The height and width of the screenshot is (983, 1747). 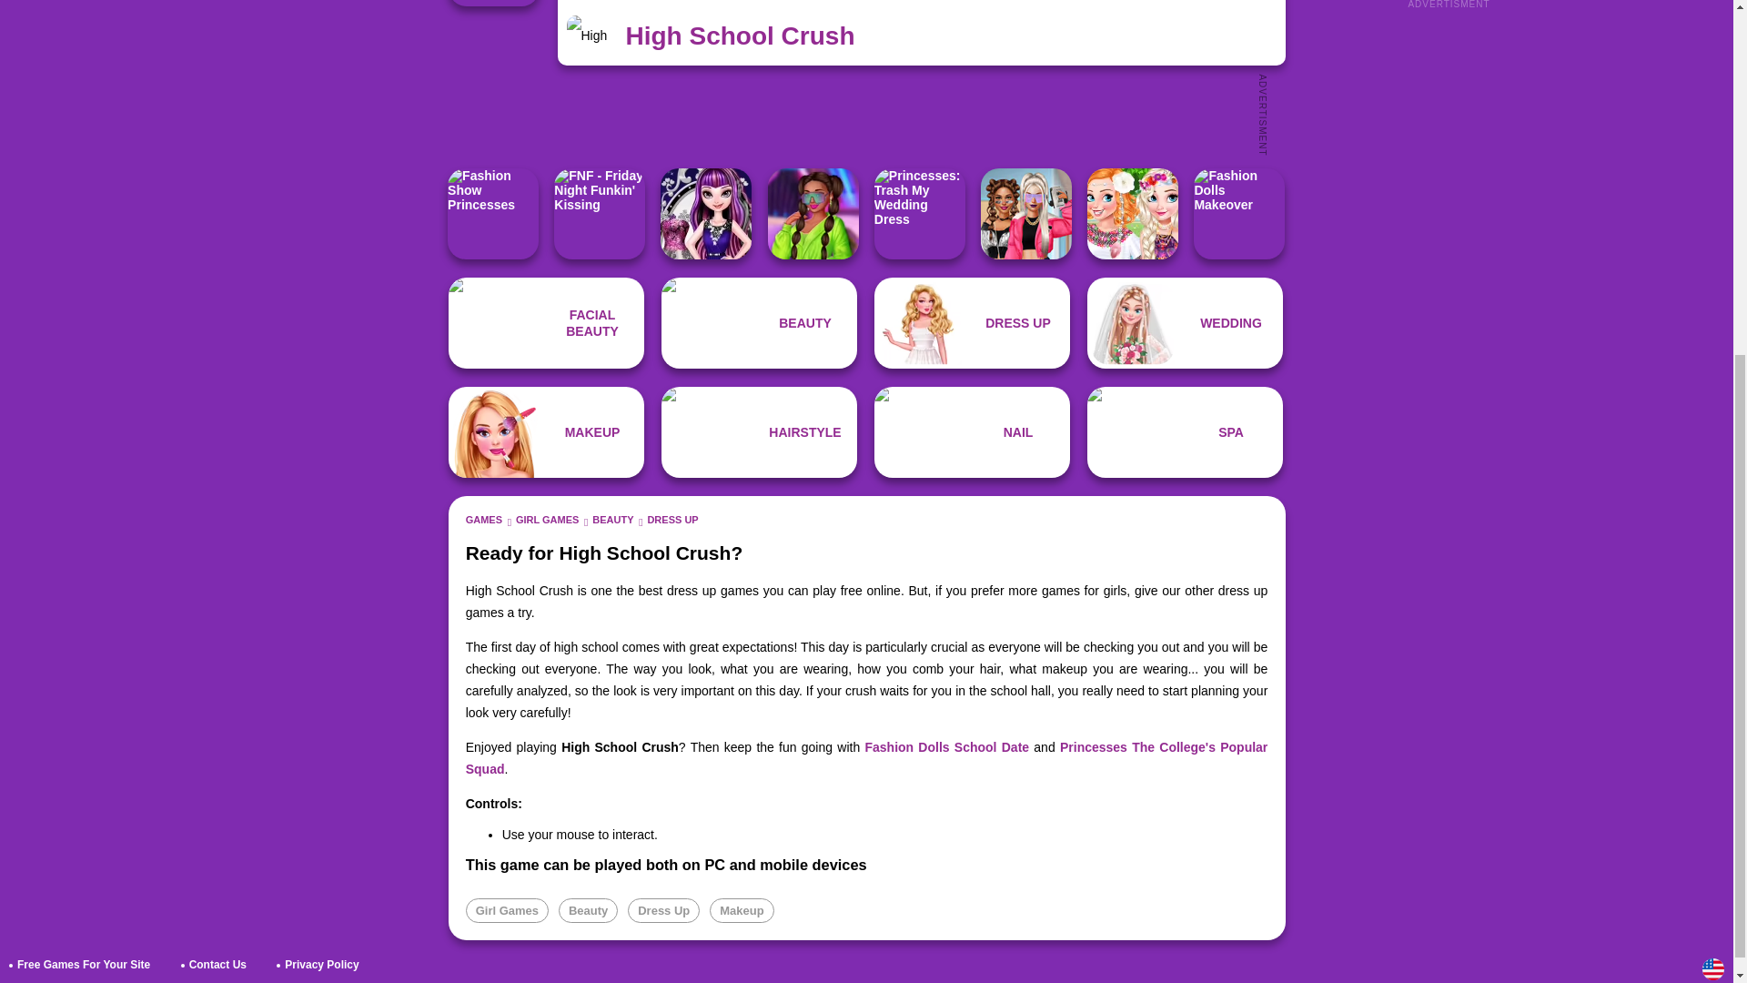 I want to click on Beauty, so click(x=588, y=910).